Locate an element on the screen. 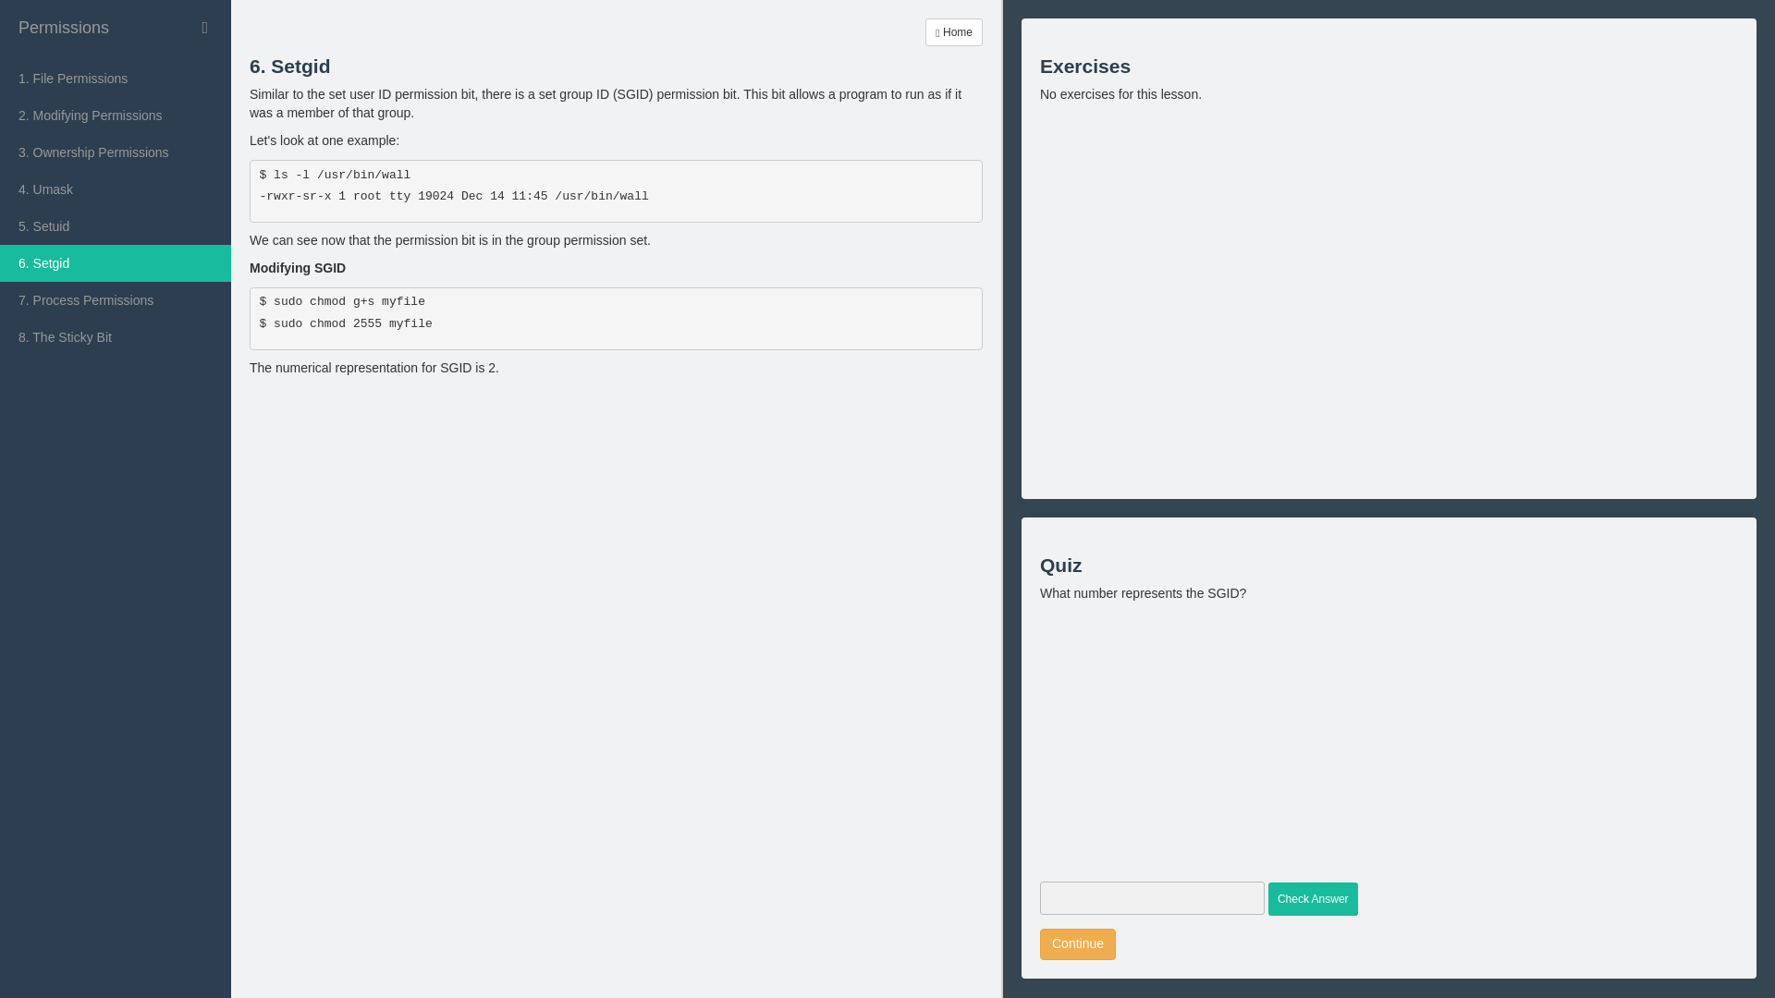  5. Setuid is located at coordinates (115, 225).